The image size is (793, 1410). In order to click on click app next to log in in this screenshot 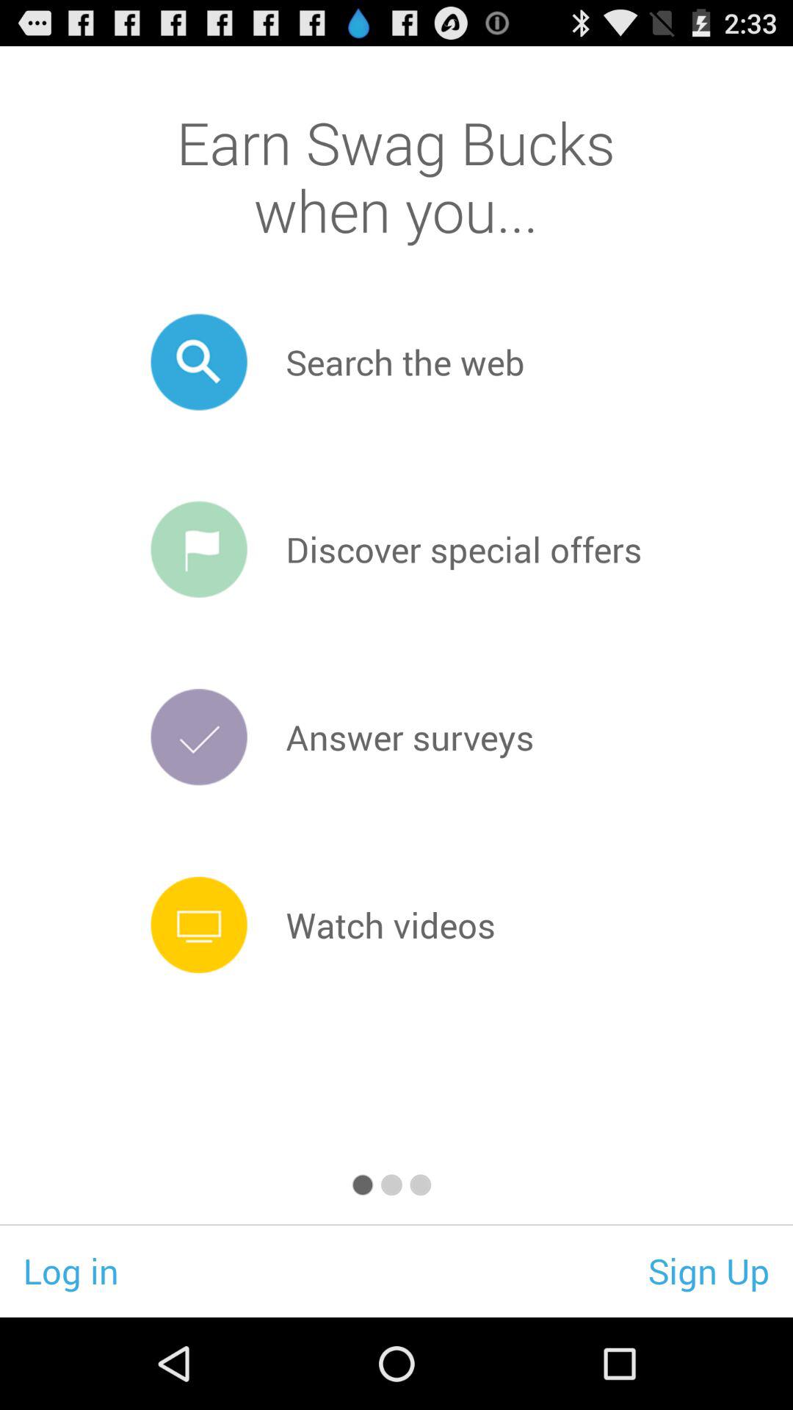, I will do `click(709, 1270)`.